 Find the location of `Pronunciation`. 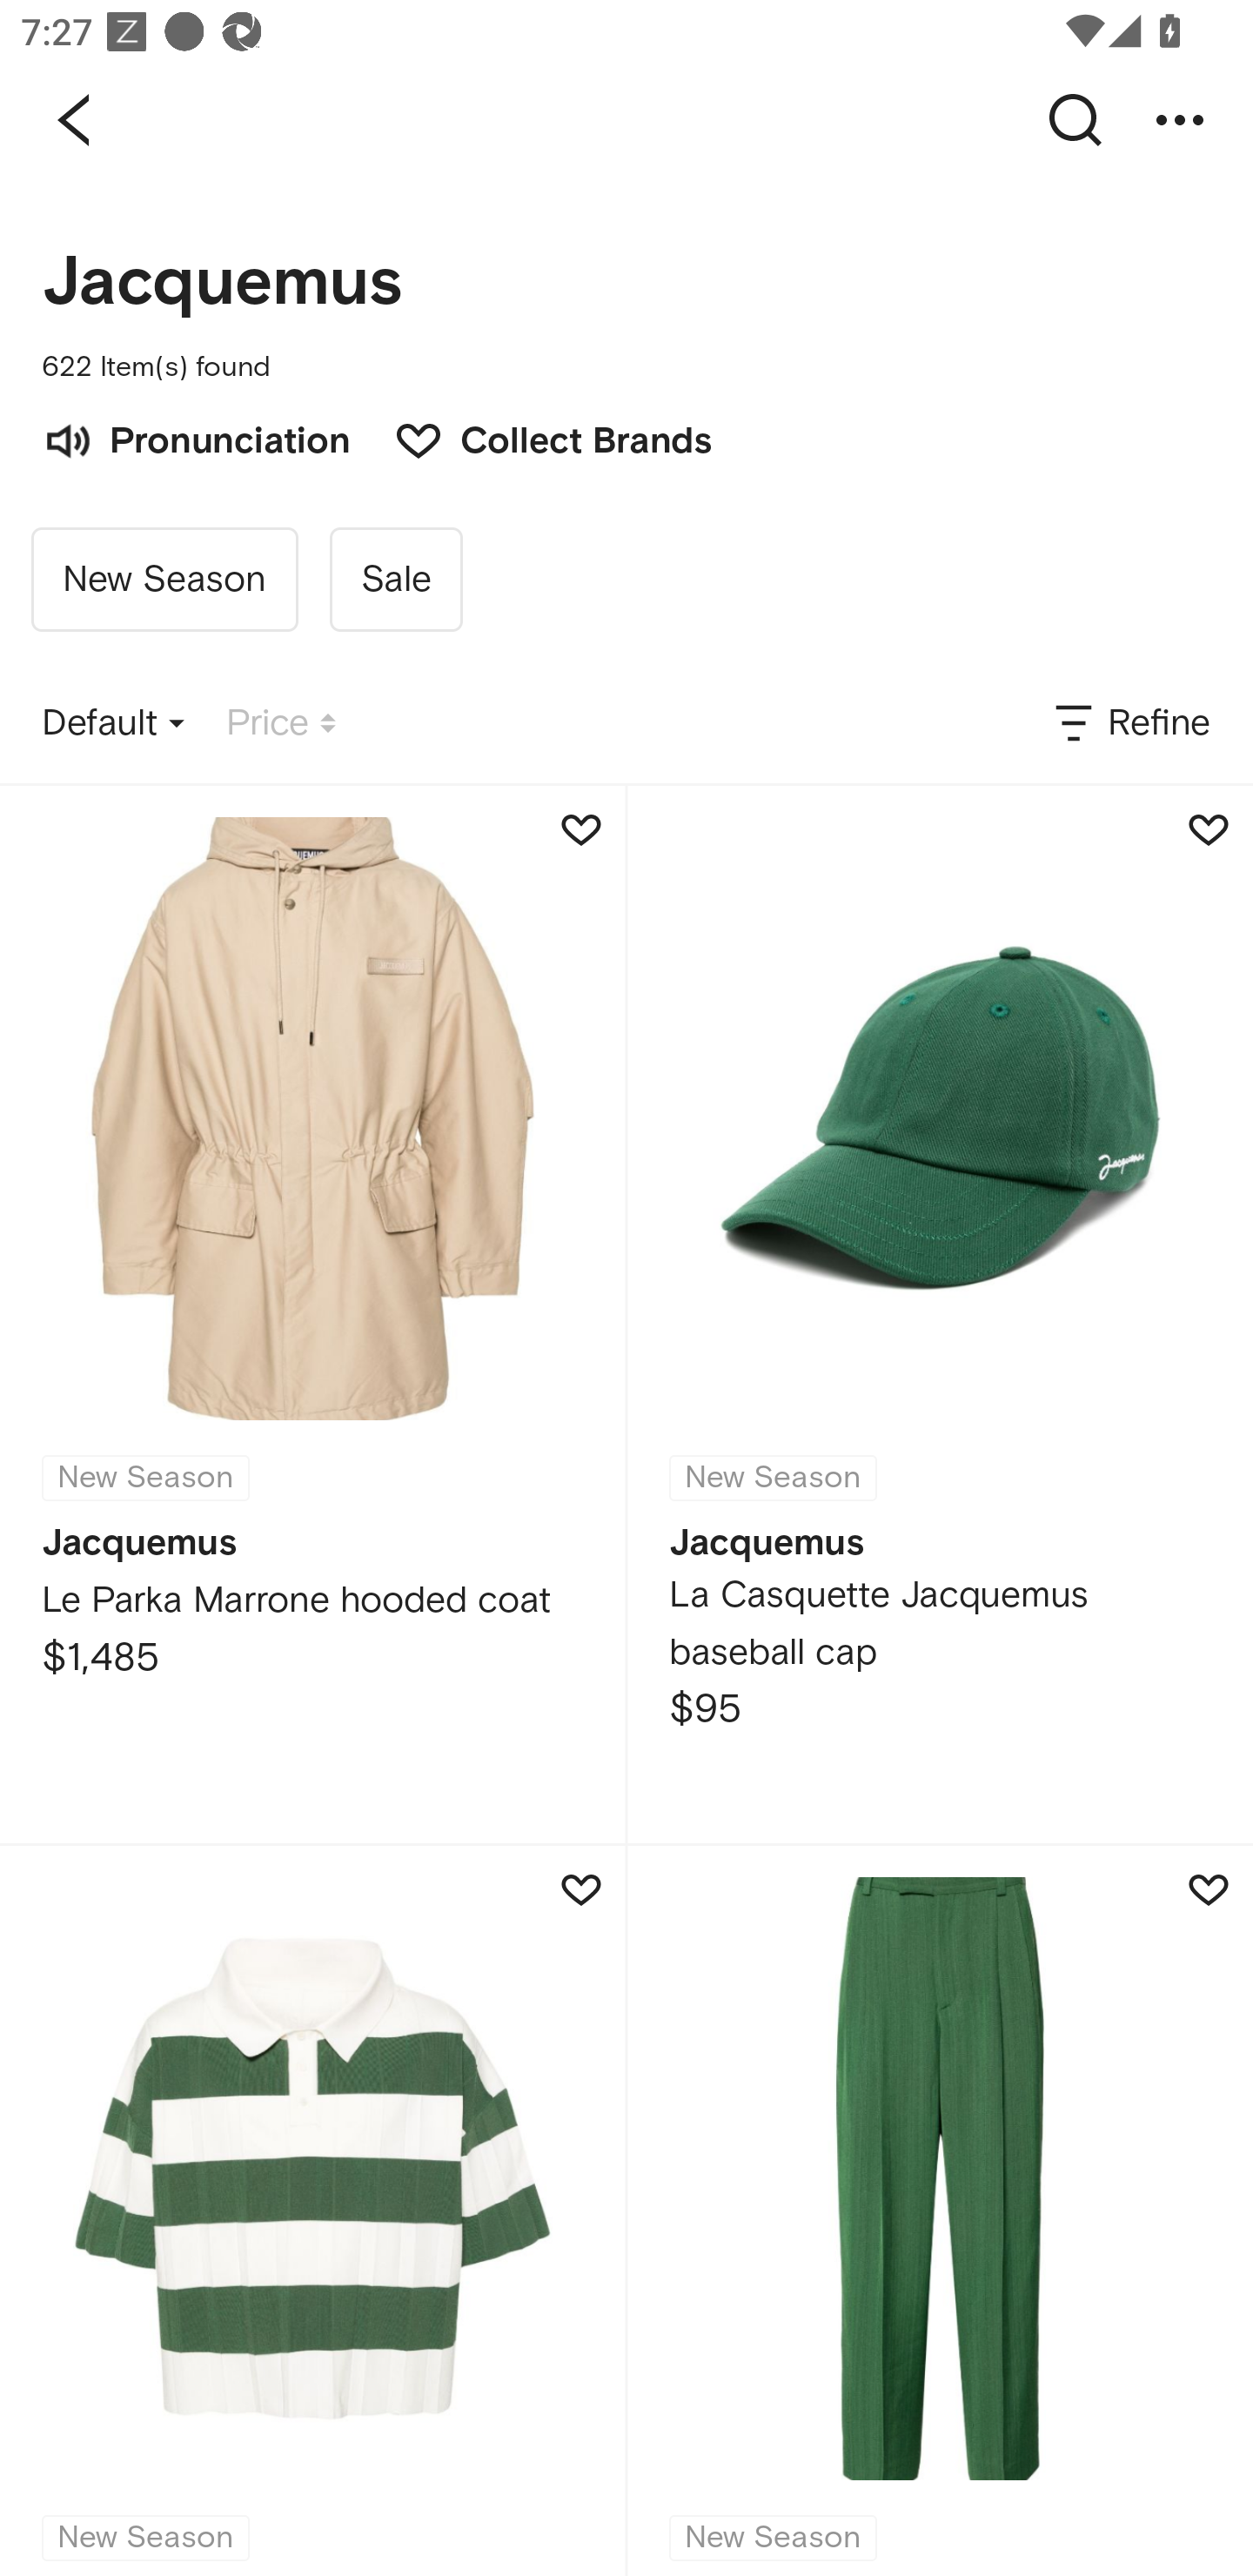

Pronunciation is located at coordinates (196, 438).